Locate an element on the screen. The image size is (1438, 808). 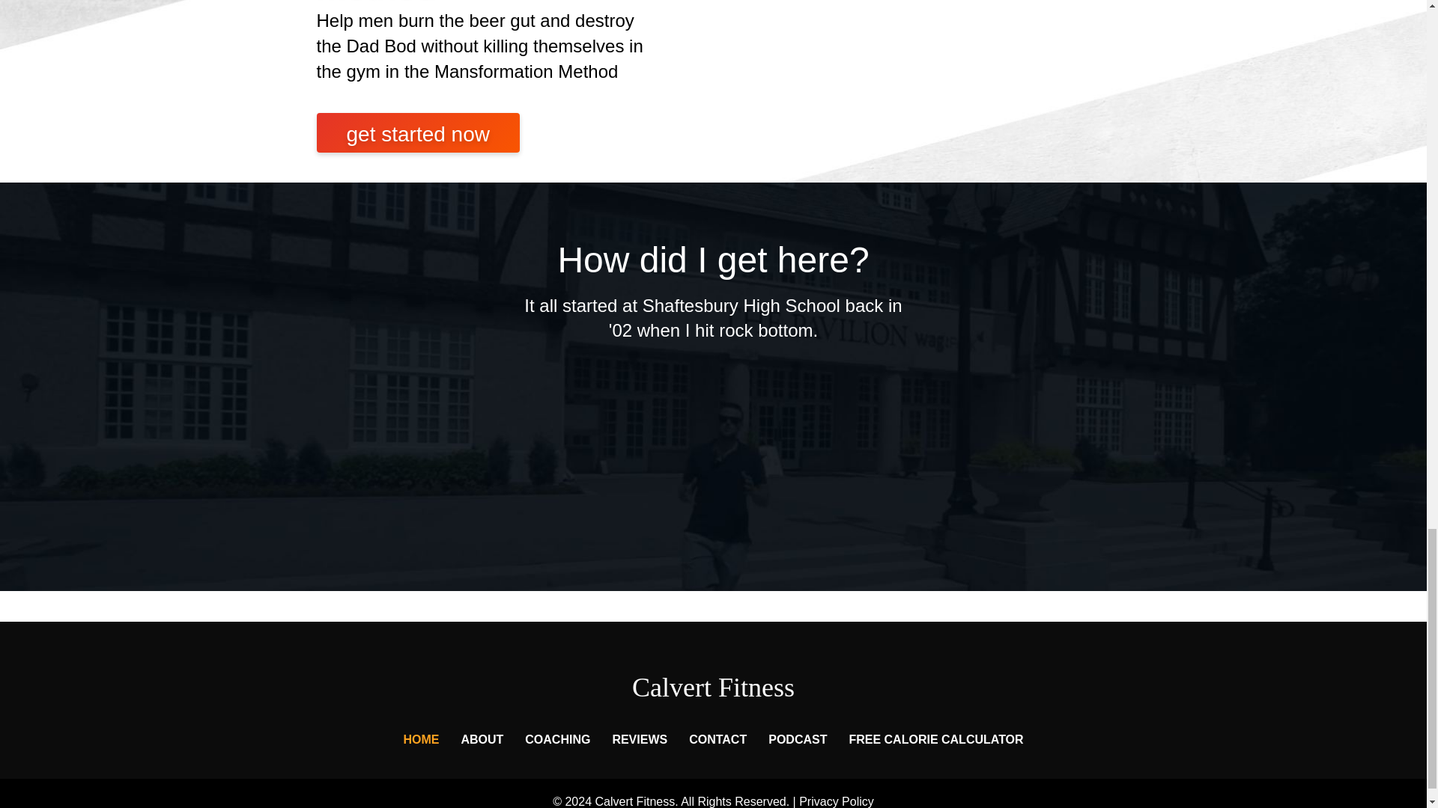
ABOUT is located at coordinates (481, 739).